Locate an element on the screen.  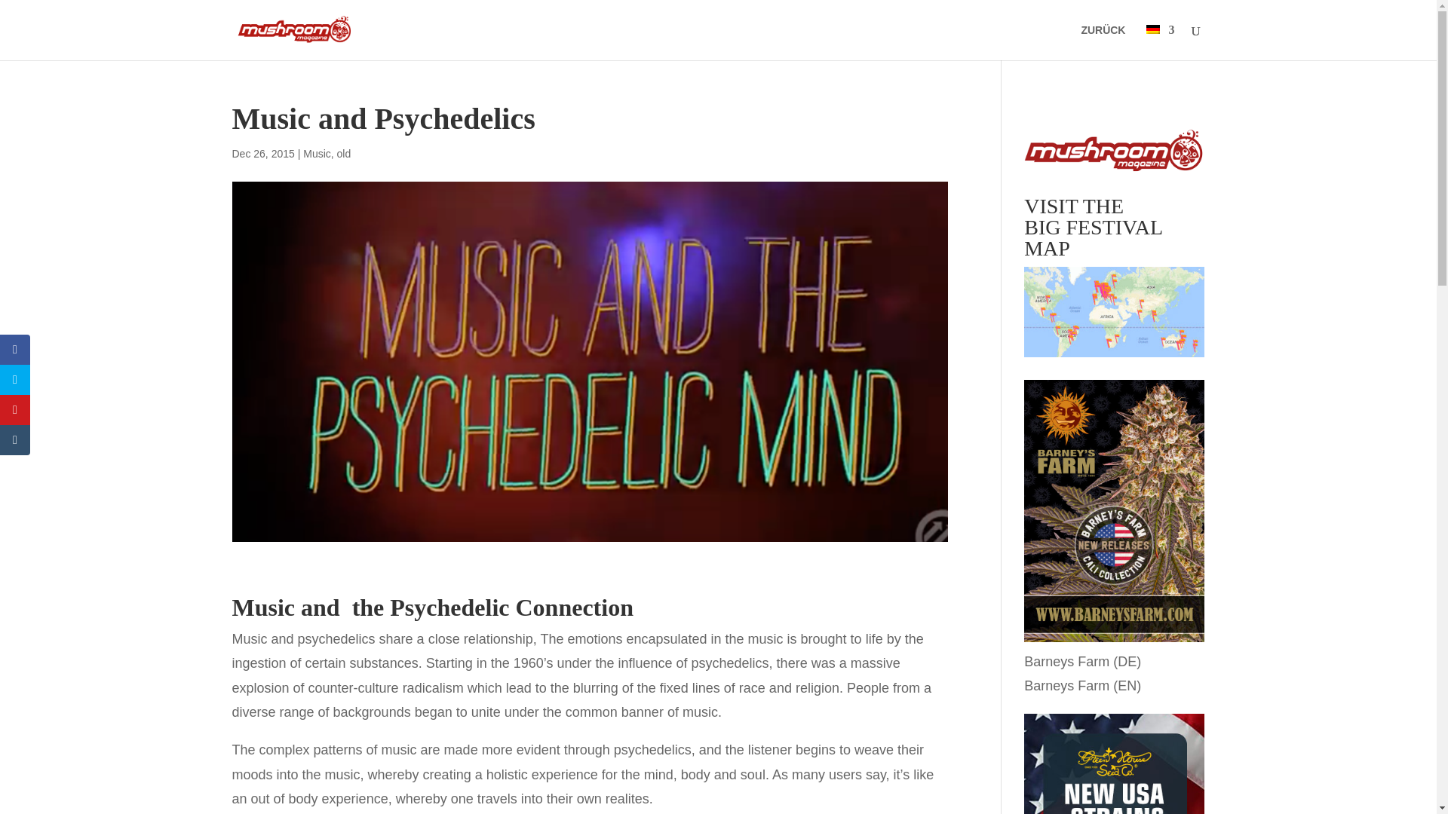
Music is located at coordinates (317, 153).